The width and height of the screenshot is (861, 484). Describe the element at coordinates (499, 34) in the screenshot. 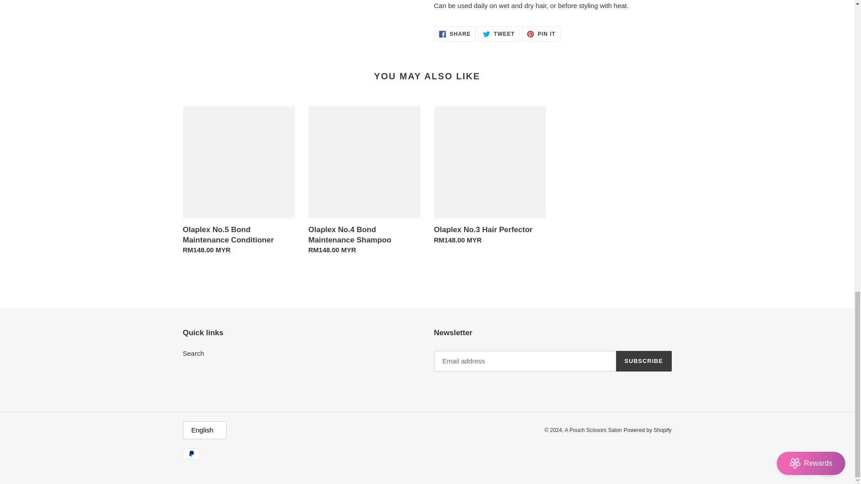

I see `Olaplex No.4 Bond Maintenance Shampoo` at that location.